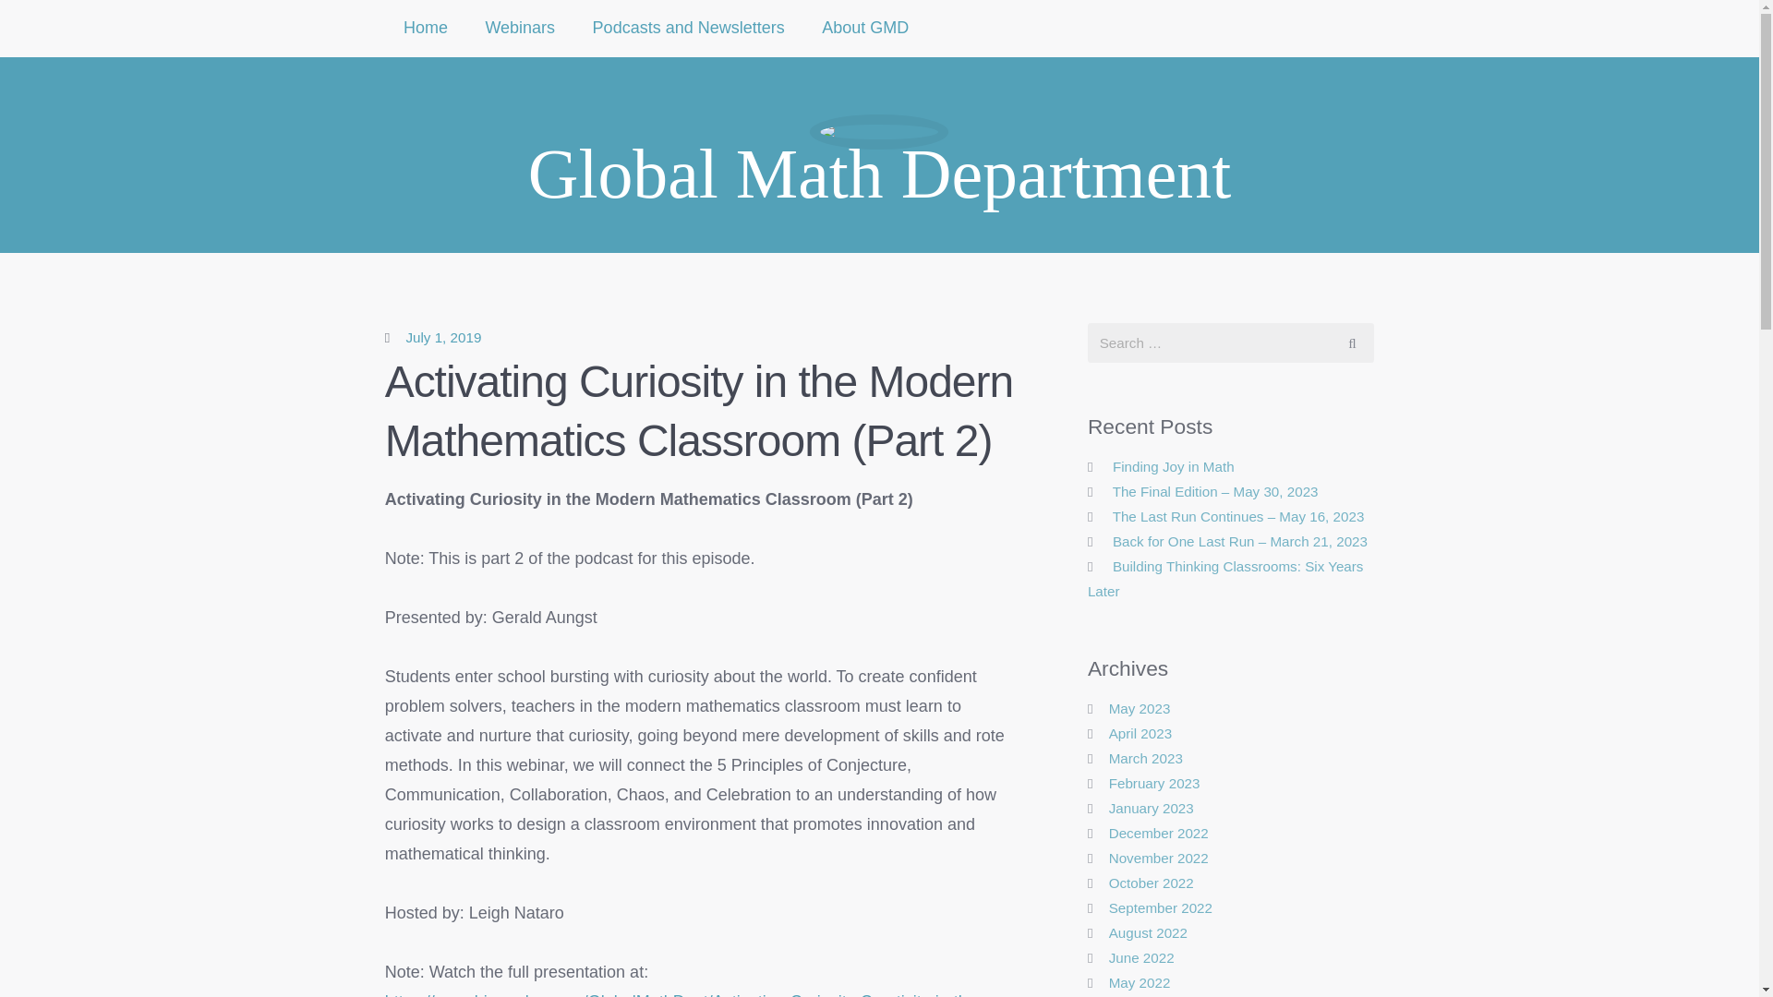 This screenshot has width=1773, height=997. I want to click on June 2022, so click(1141, 958).